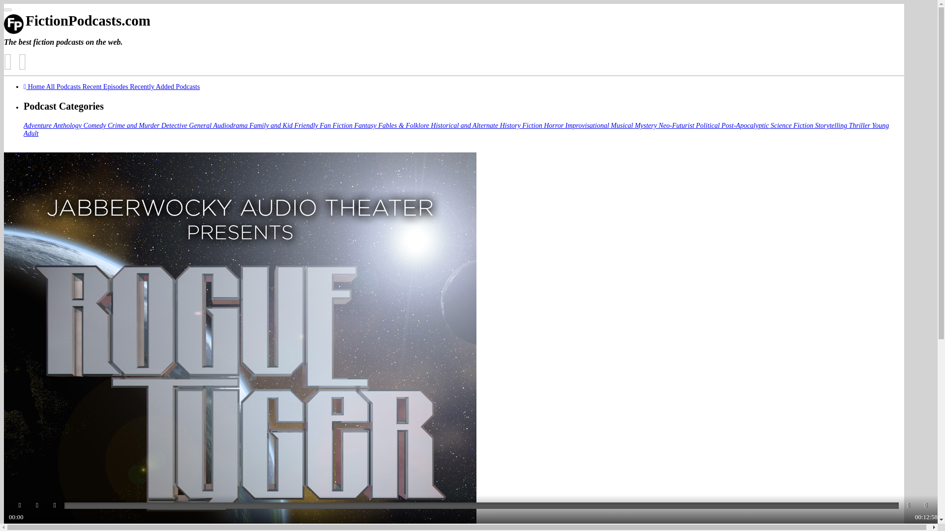 This screenshot has height=531, width=945. What do you see at coordinates (456, 129) in the screenshot?
I see `Young Adult` at bounding box center [456, 129].